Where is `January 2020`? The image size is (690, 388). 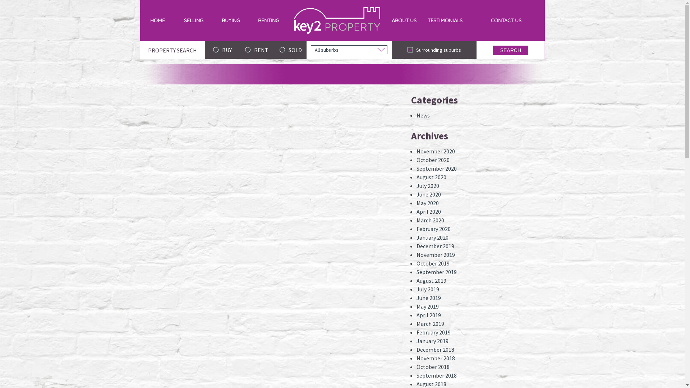 January 2020 is located at coordinates (433, 237).